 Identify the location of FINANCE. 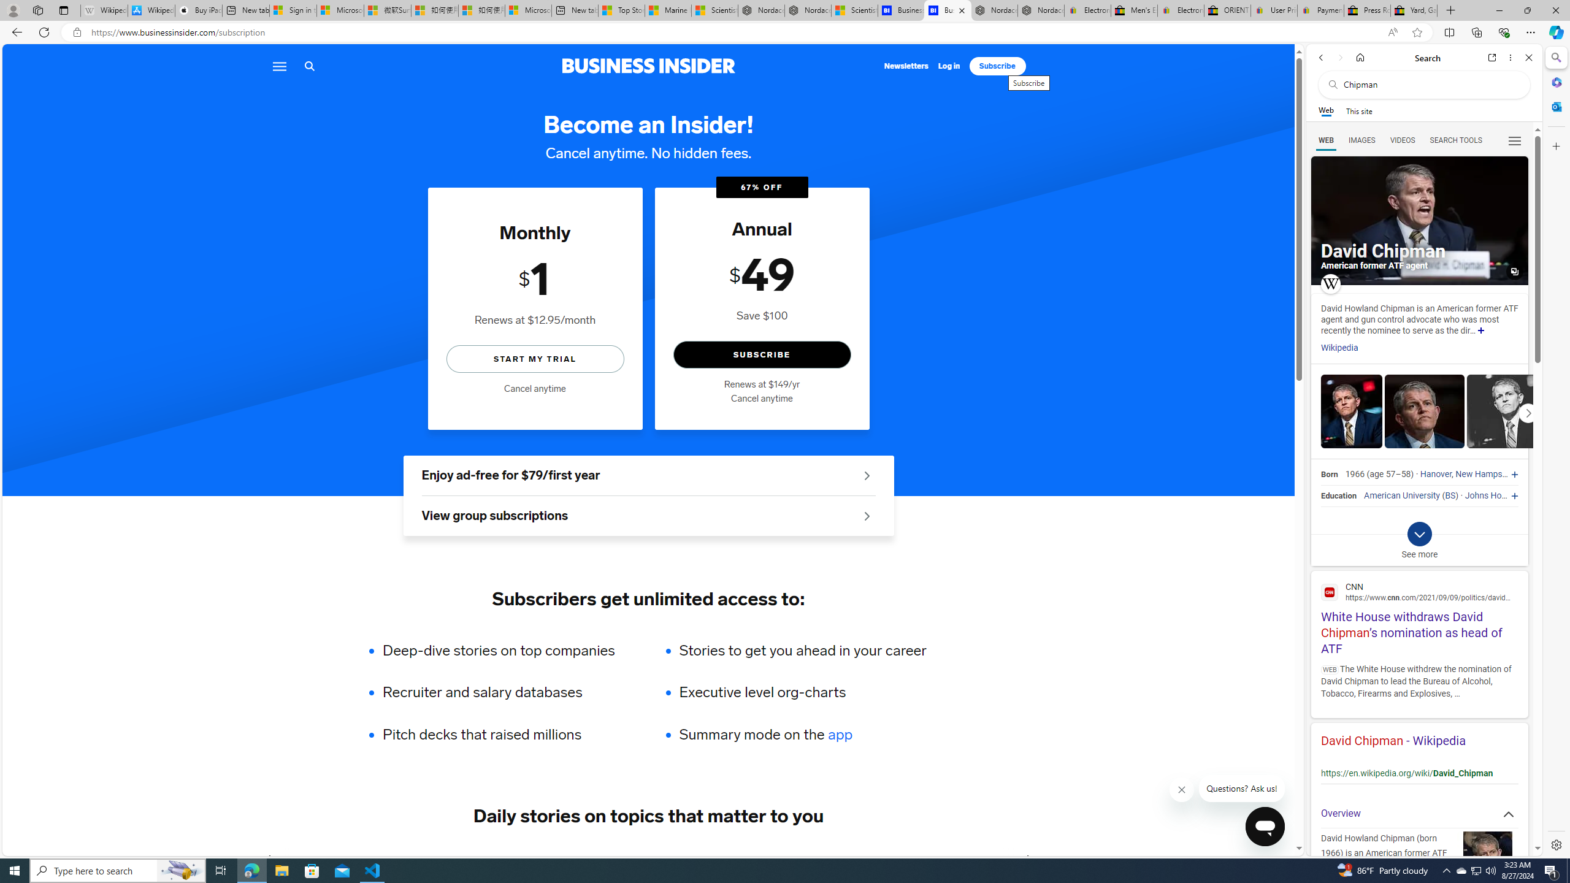
(524, 858).